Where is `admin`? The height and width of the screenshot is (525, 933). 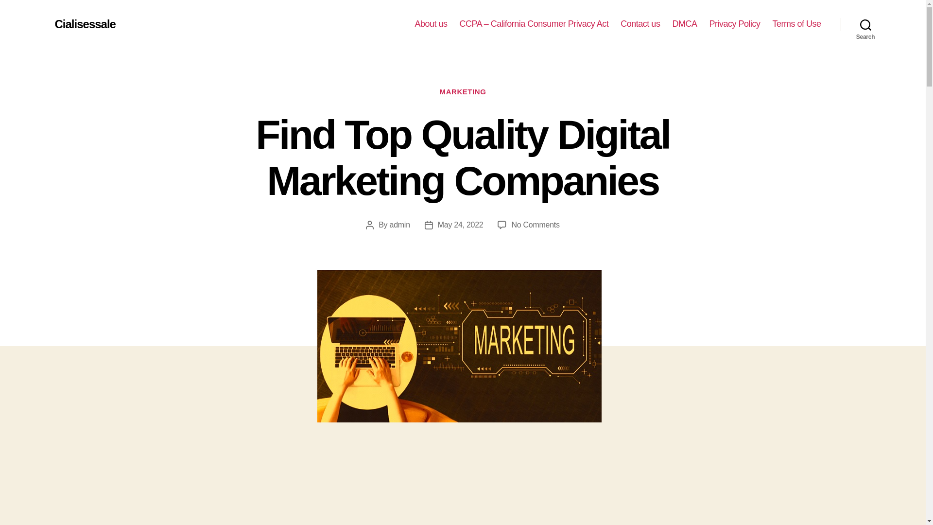
admin is located at coordinates (400, 225).